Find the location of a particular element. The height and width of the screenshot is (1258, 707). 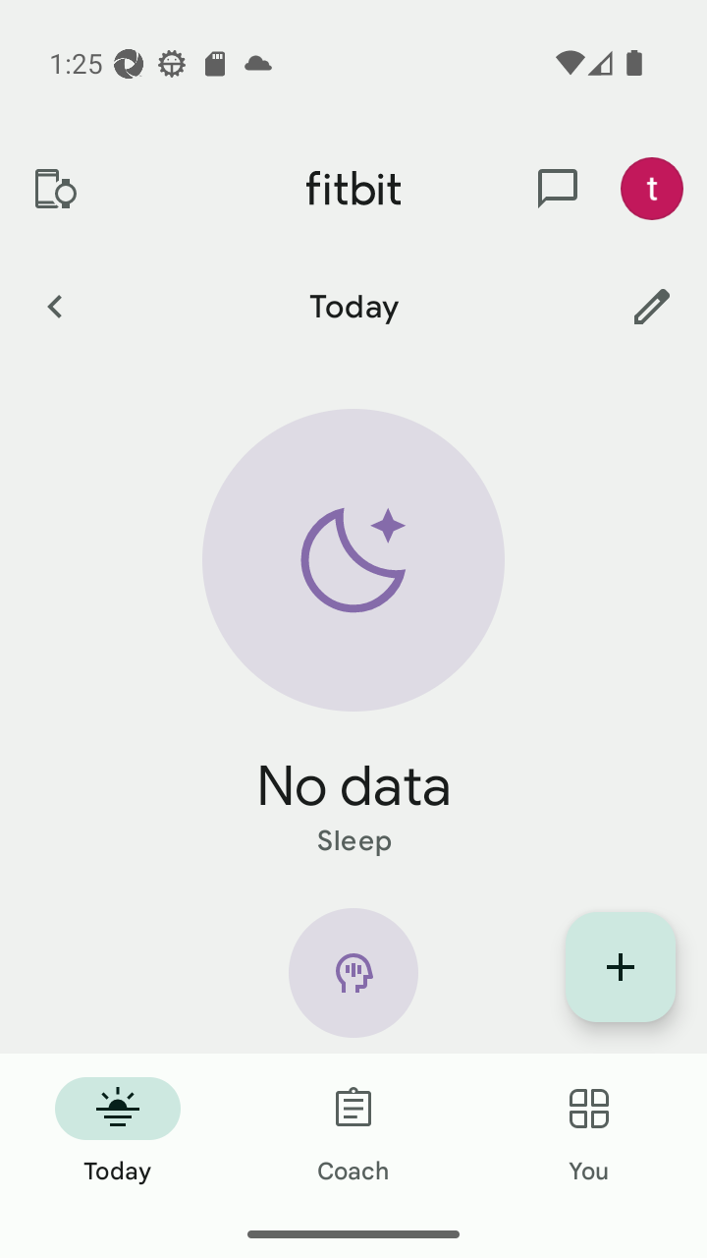

Sleep static hero arc No data Sleep is located at coordinates (353, 635).